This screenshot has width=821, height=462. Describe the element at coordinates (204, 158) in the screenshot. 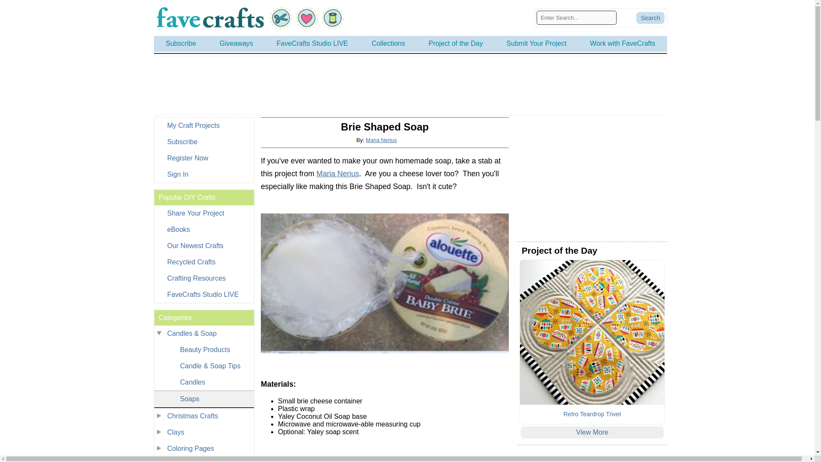

I see `Register Now` at that location.